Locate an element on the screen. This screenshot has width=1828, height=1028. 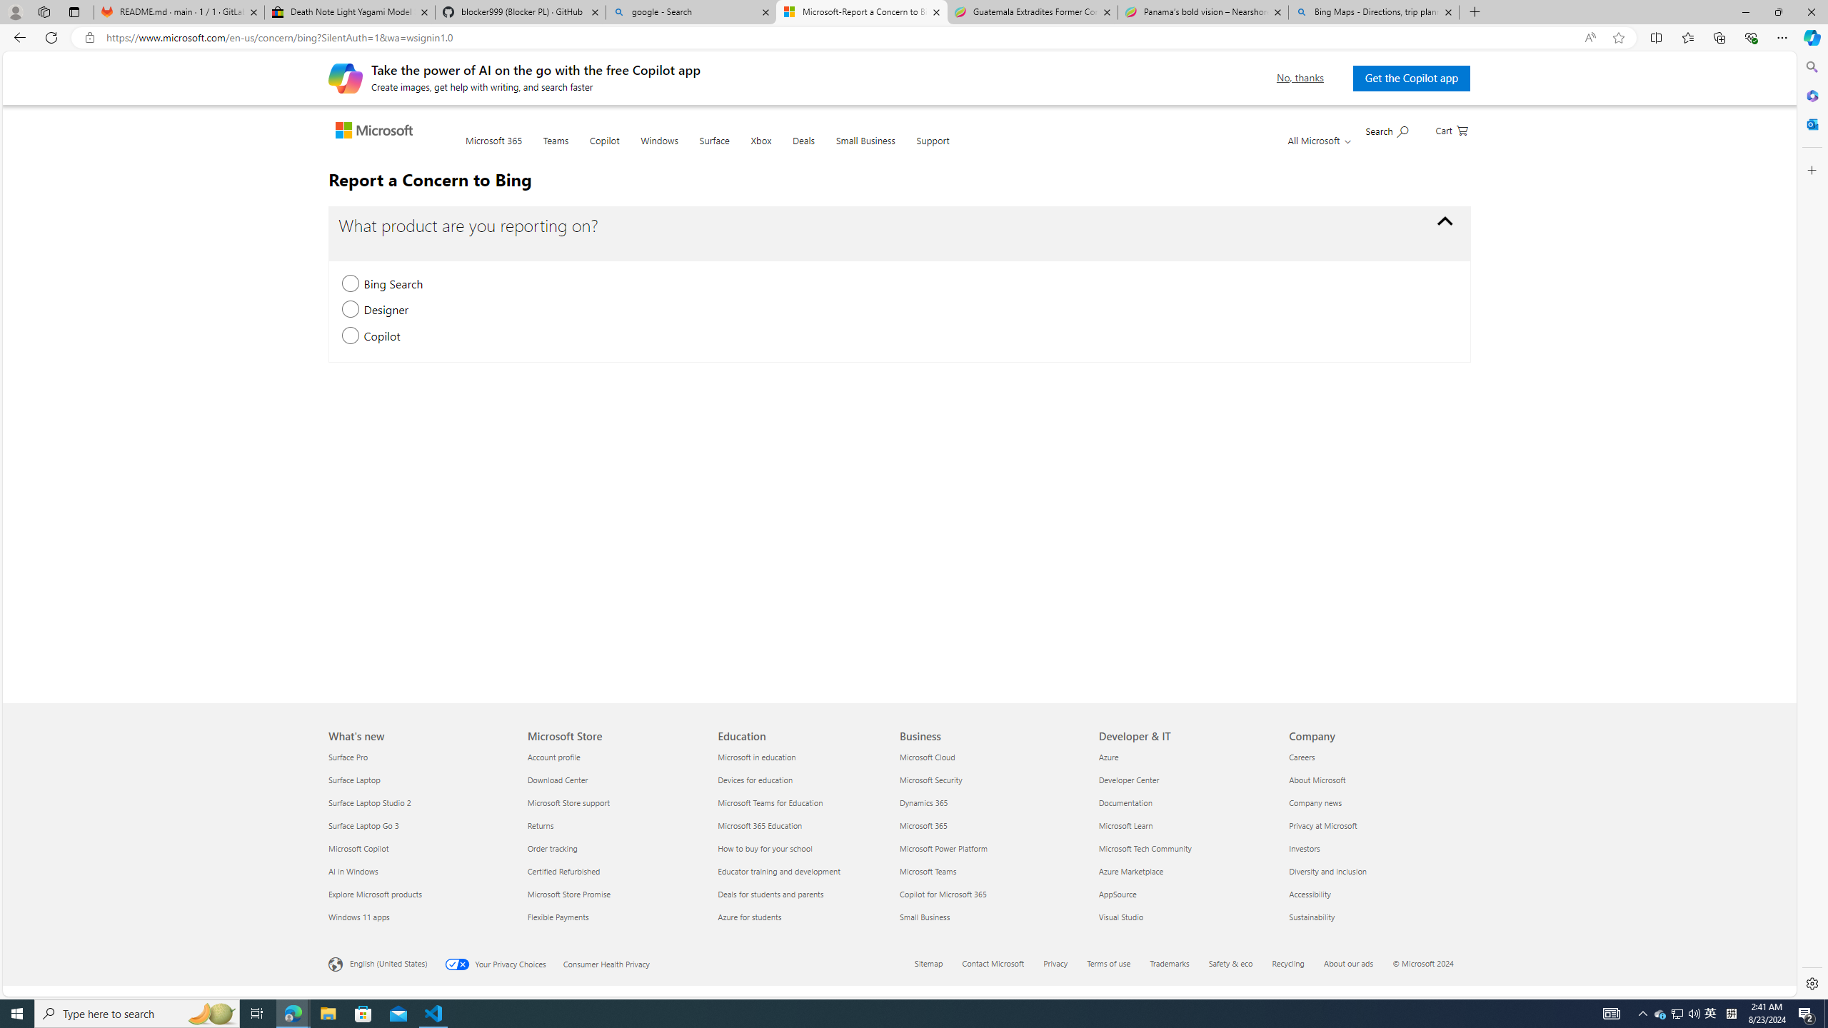
Educator training and development is located at coordinates (805, 871).